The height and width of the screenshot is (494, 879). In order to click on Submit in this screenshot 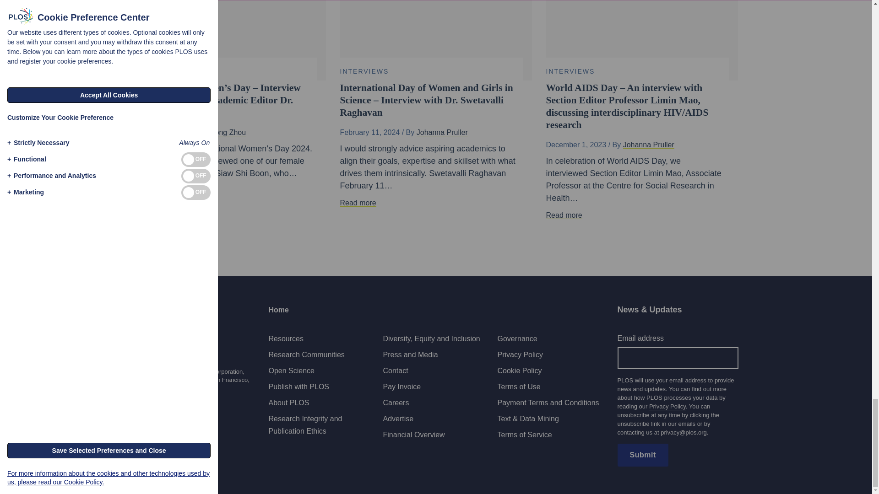, I will do `click(642, 455)`.